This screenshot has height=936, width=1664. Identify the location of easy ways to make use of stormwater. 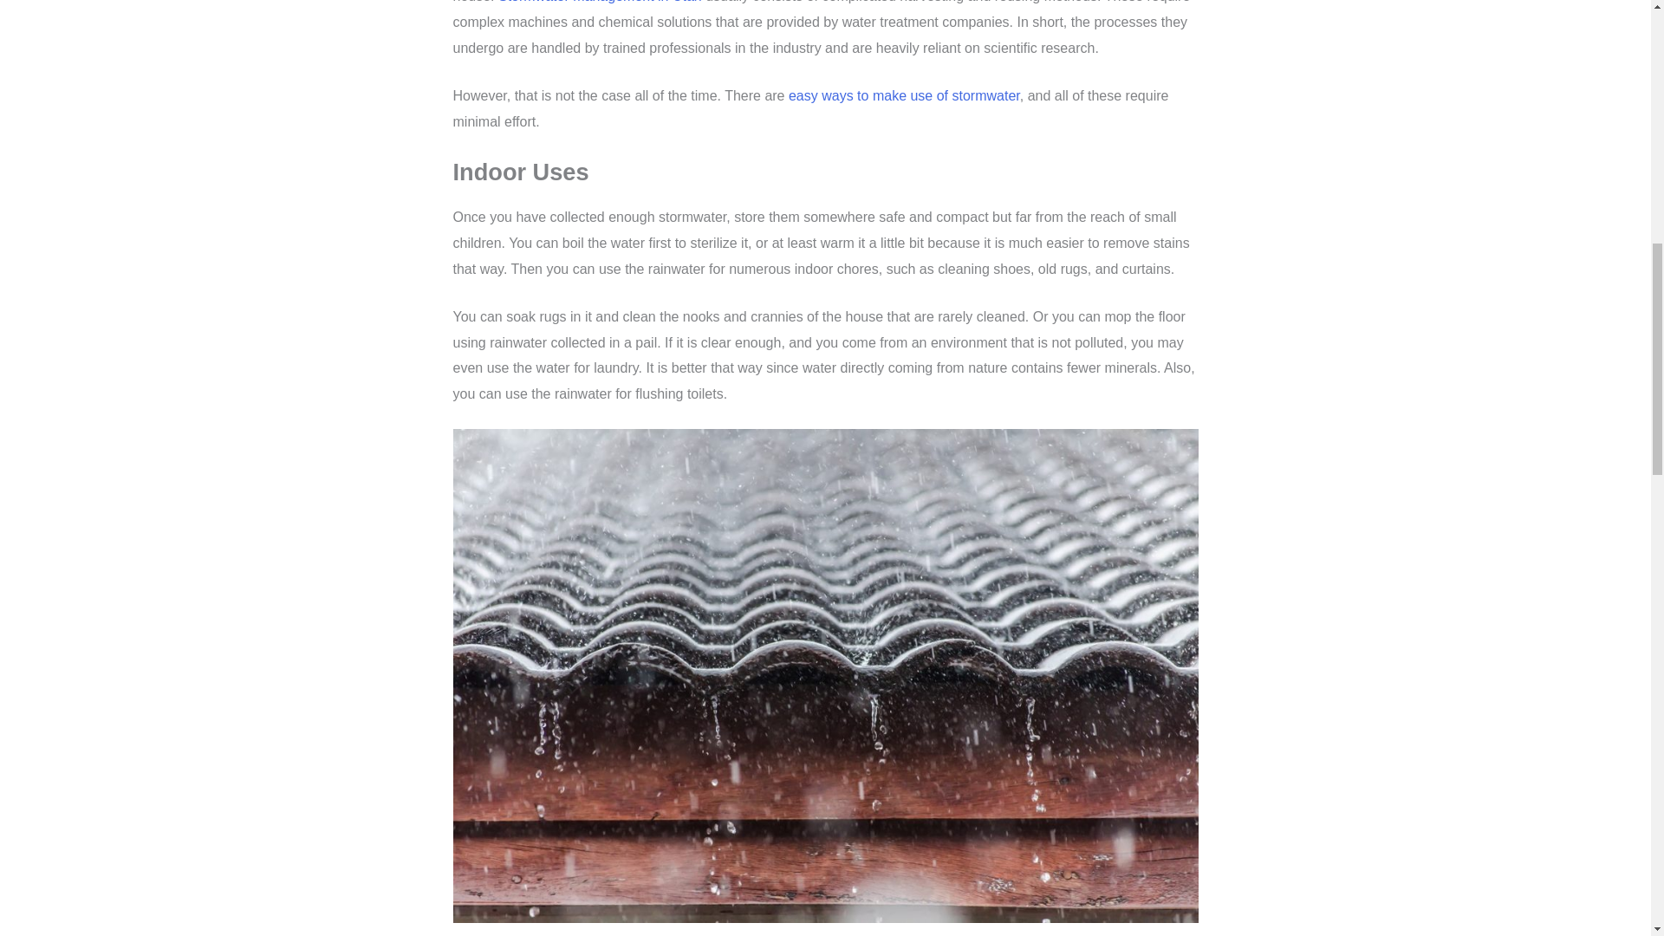
(904, 95).